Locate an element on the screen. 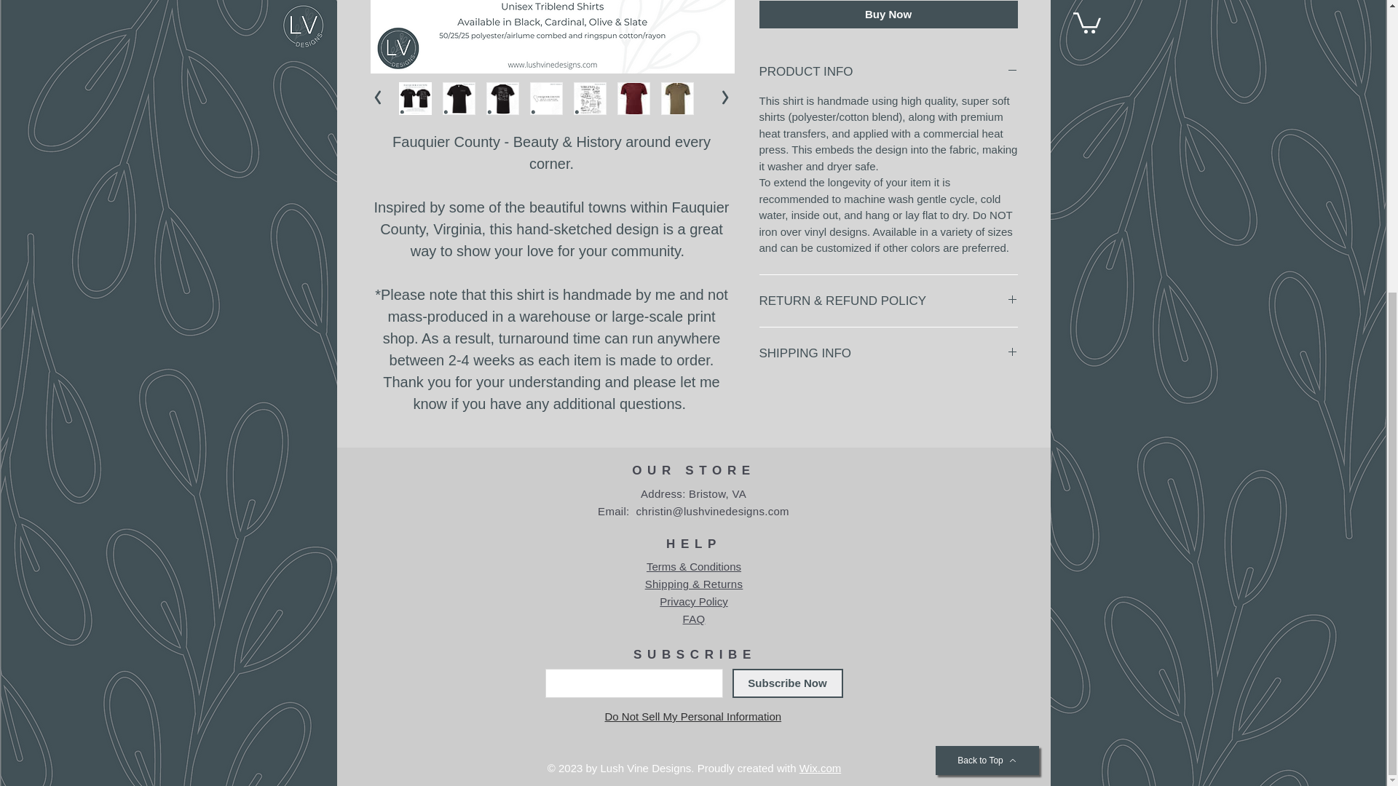 The image size is (1398, 786). Buy Now is located at coordinates (888, 15).